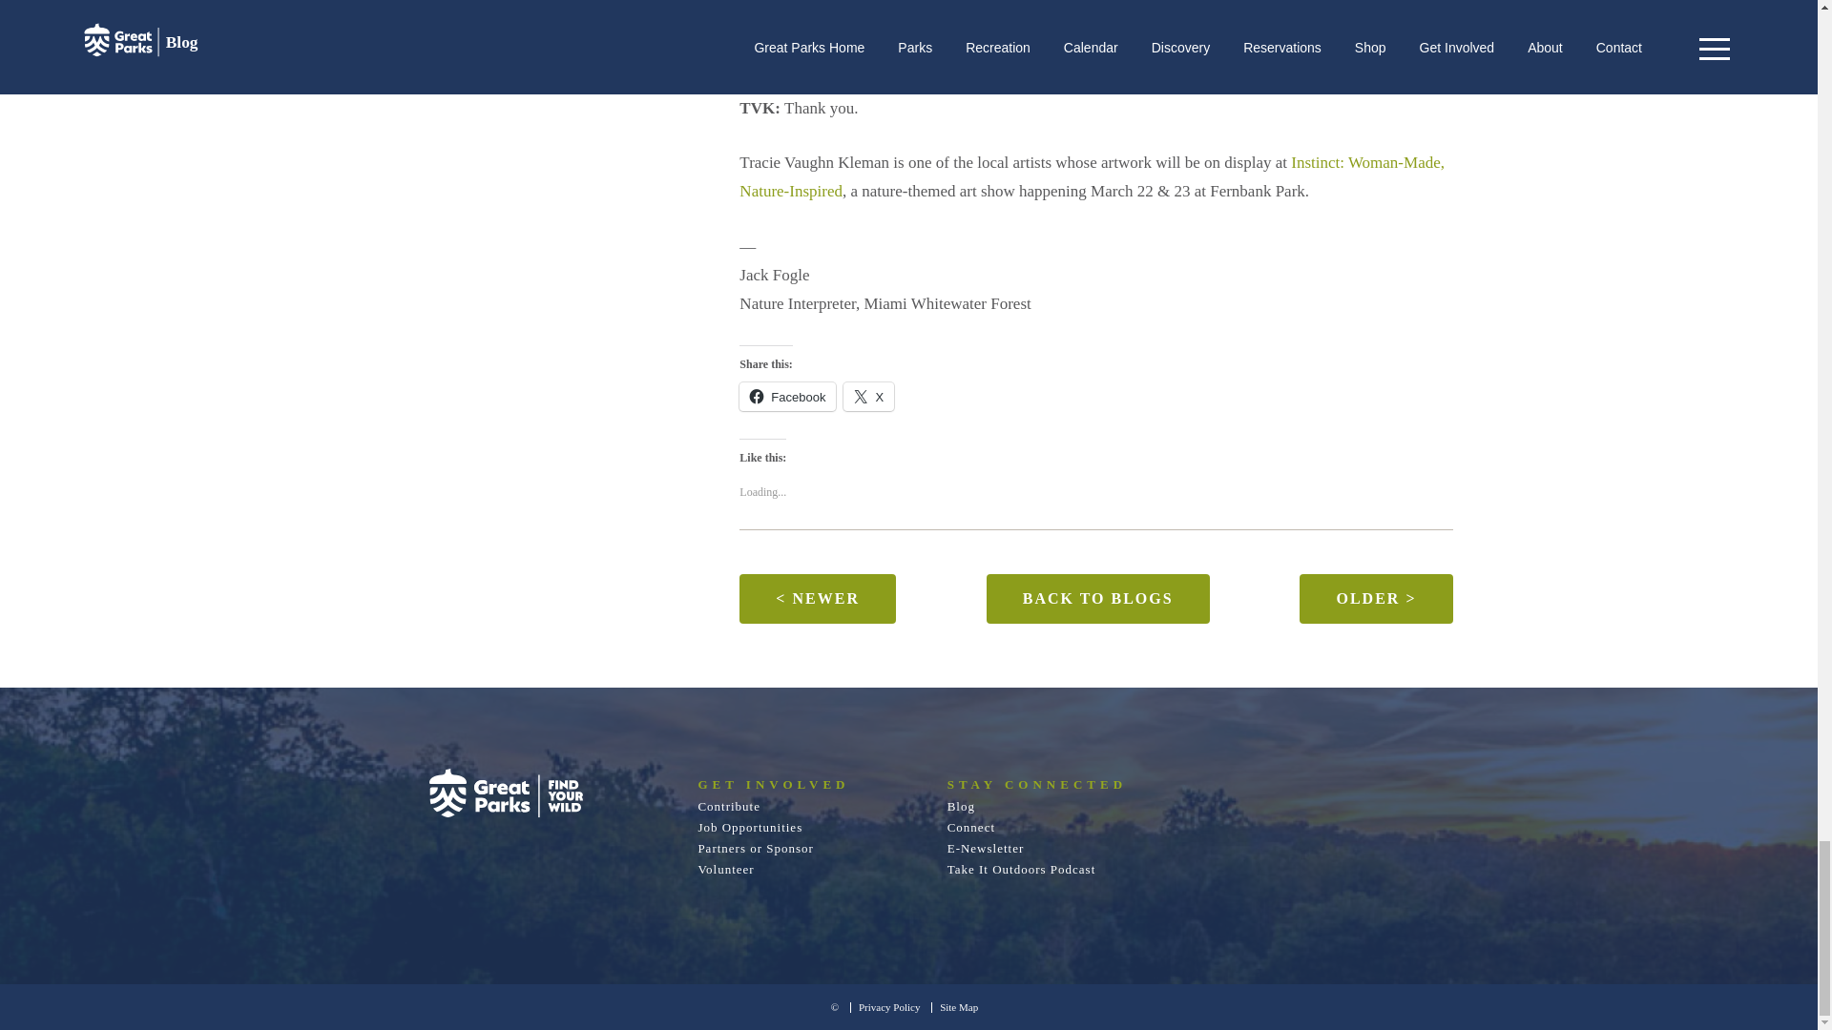 This screenshot has width=1832, height=1030. What do you see at coordinates (787, 396) in the screenshot?
I see `Facebook` at bounding box center [787, 396].